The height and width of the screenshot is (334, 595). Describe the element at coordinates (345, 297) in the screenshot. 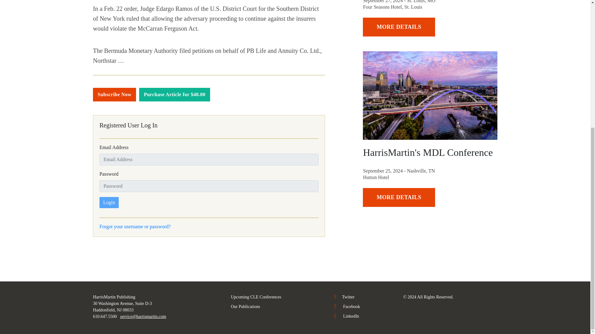

I see `Twitter` at that location.